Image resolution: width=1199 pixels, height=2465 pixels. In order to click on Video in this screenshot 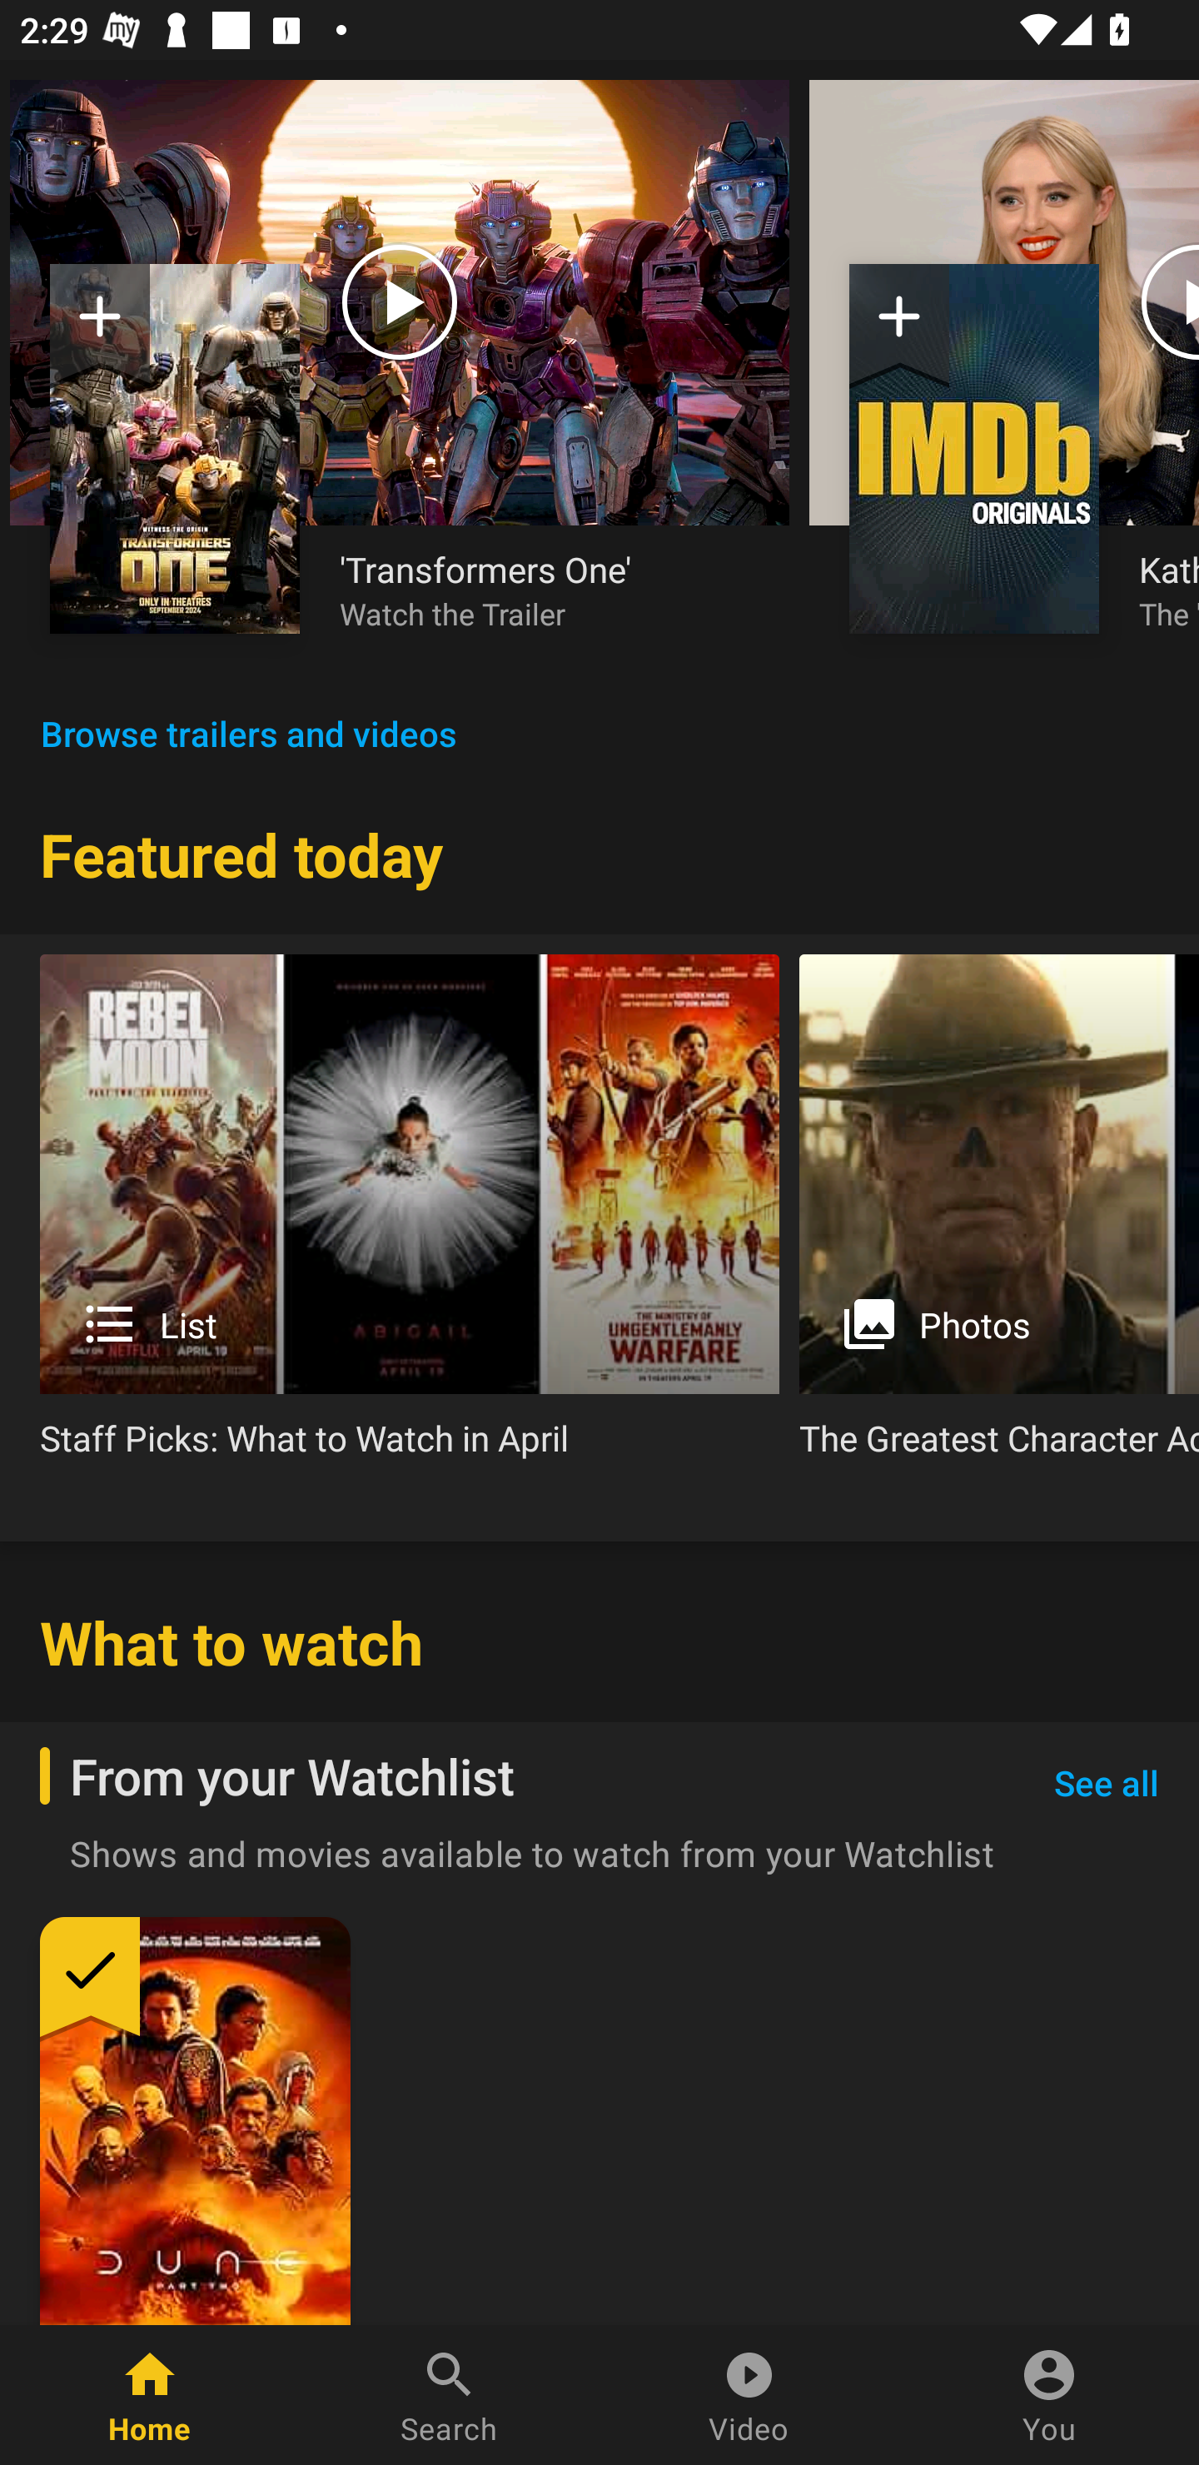, I will do `click(749, 2395)`.